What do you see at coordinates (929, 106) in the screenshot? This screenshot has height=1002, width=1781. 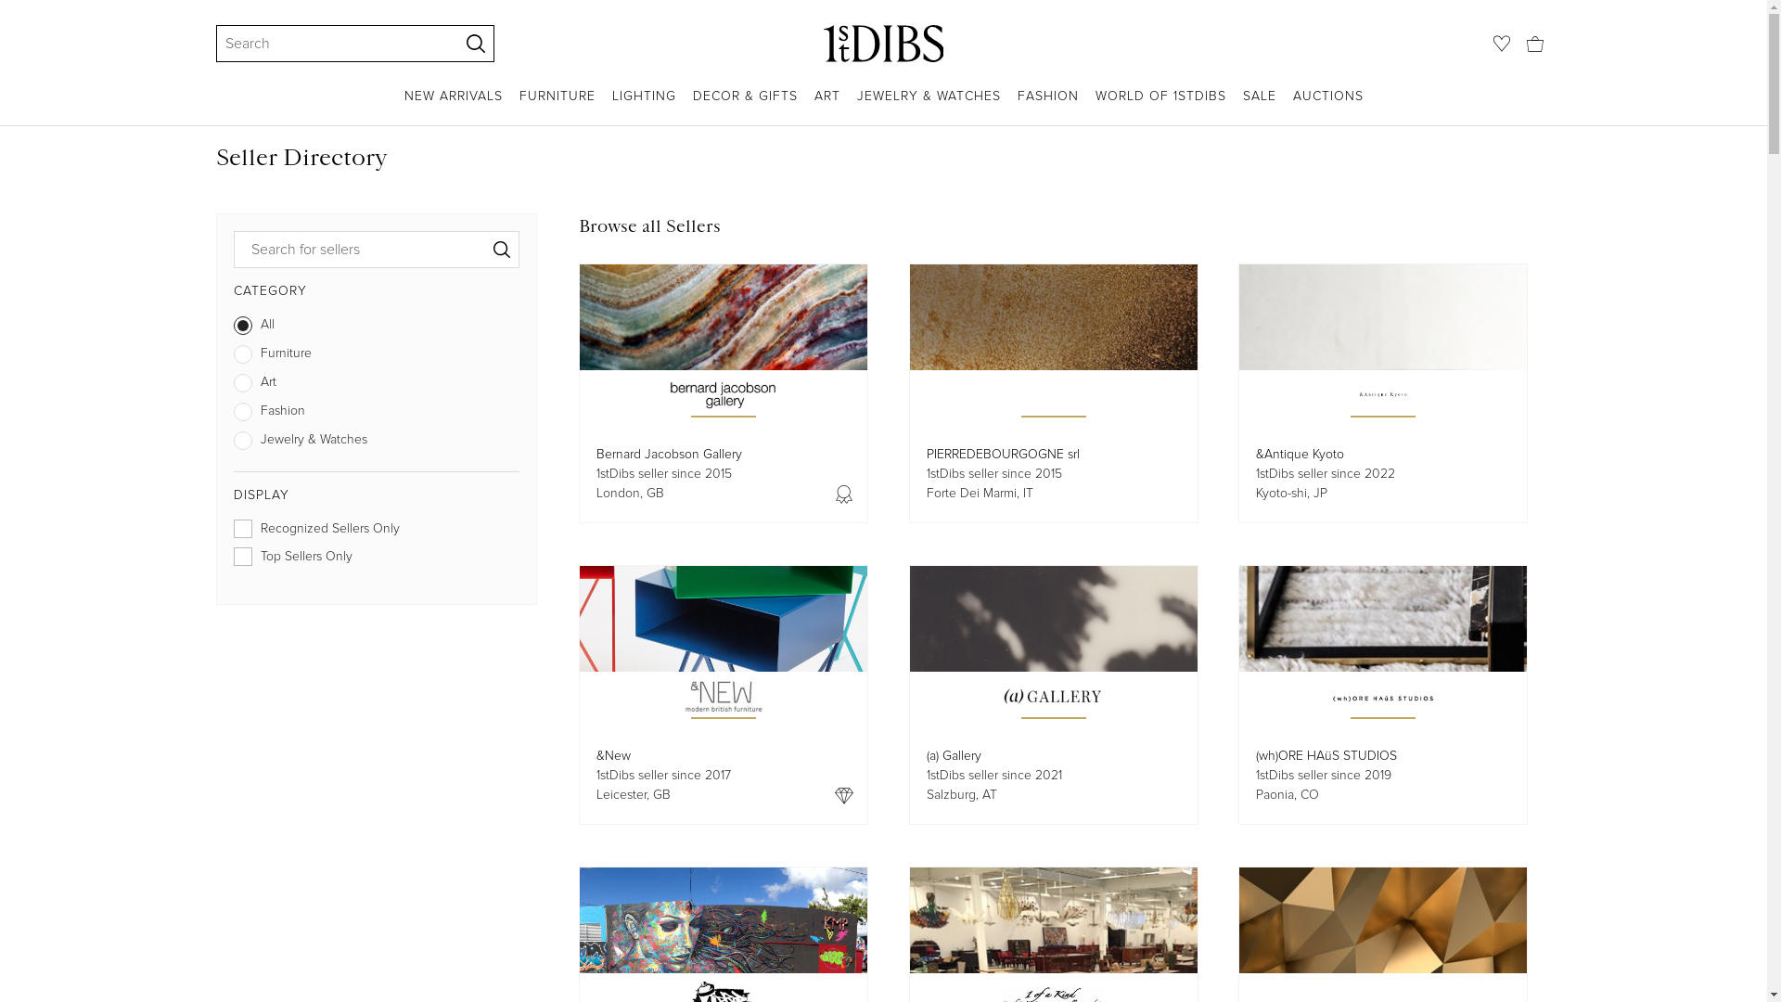 I see `JEWELRY & WATCHES` at bounding box center [929, 106].